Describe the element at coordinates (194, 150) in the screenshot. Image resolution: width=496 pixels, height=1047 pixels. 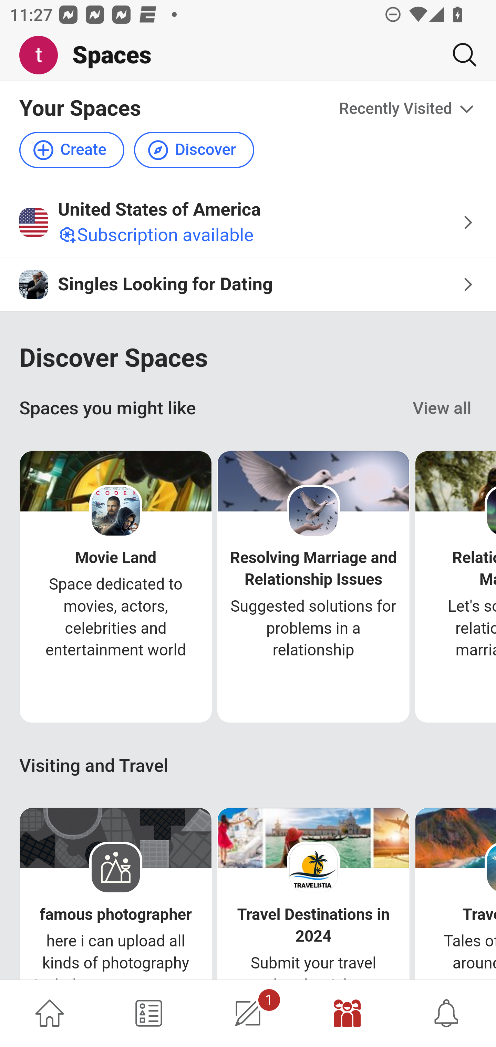
I see `Discover` at that location.